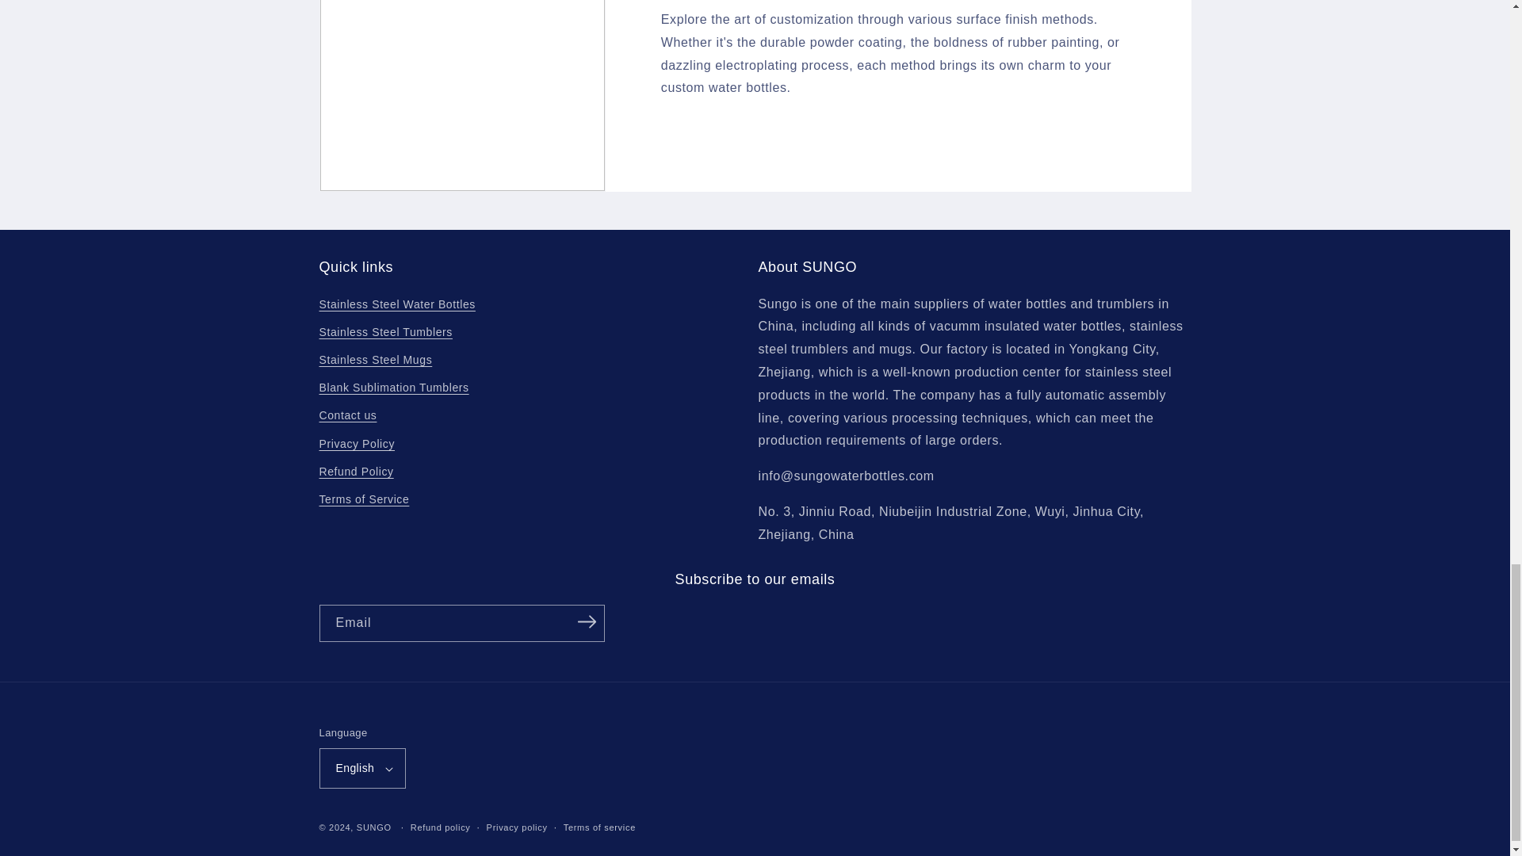 The image size is (1522, 856). What do you see at coordinates (599, 827) in the screenshot?
I see `Terms of service` at bounding box center [599, 827].